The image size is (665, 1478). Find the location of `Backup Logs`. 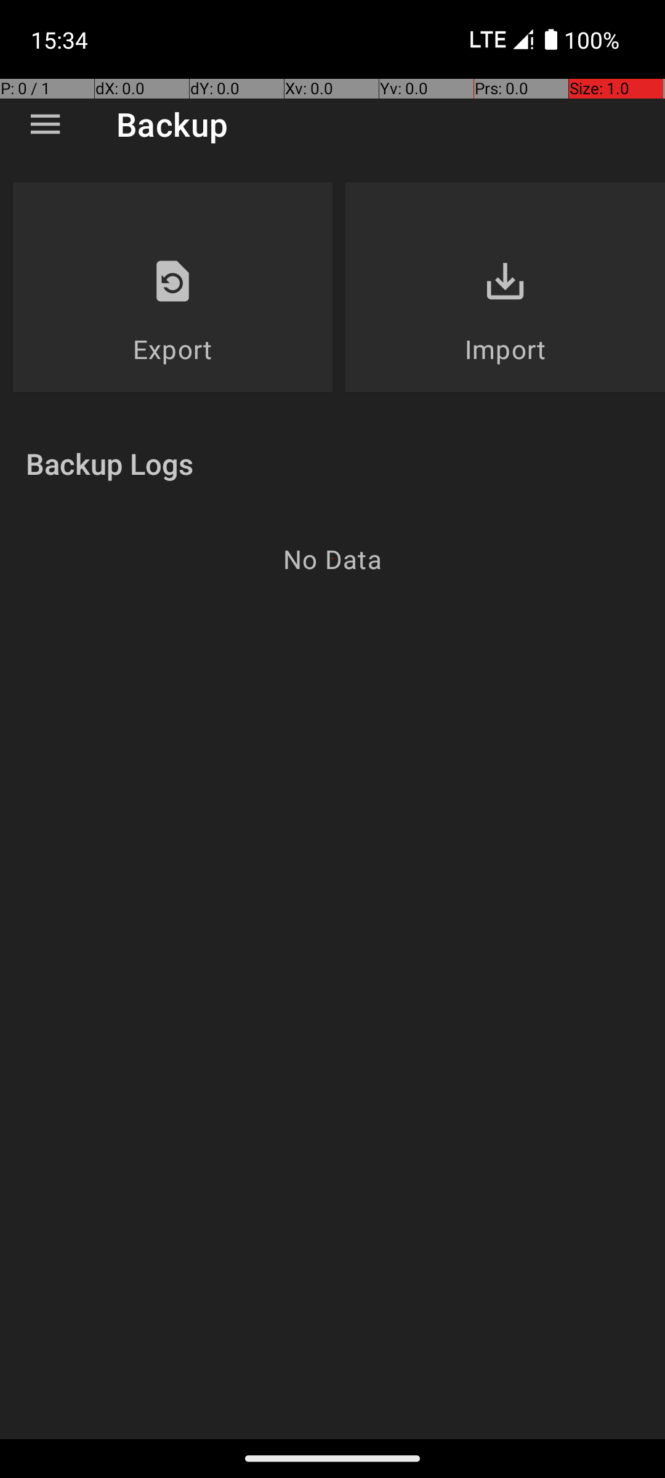

Backup Logs is located at coordinates (110, 463).